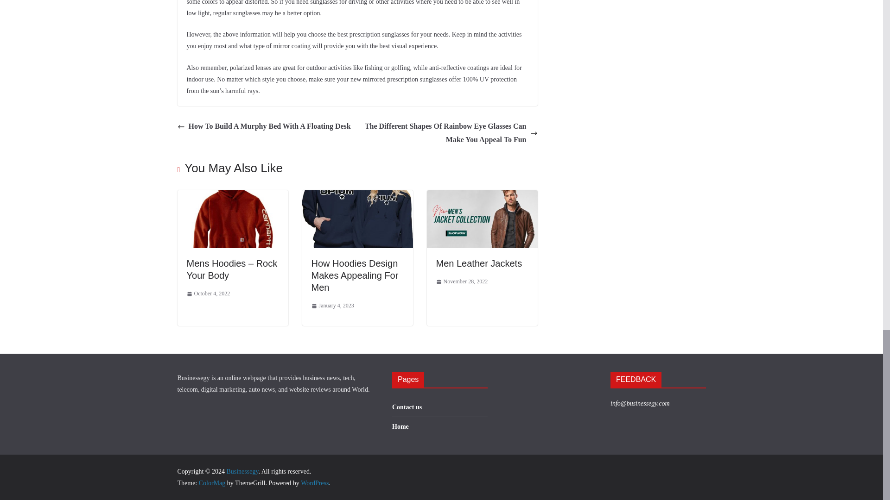 The width and height of the screenshot is (890, 500). I want to click on Men Leather Jackets, so click(478, 263).